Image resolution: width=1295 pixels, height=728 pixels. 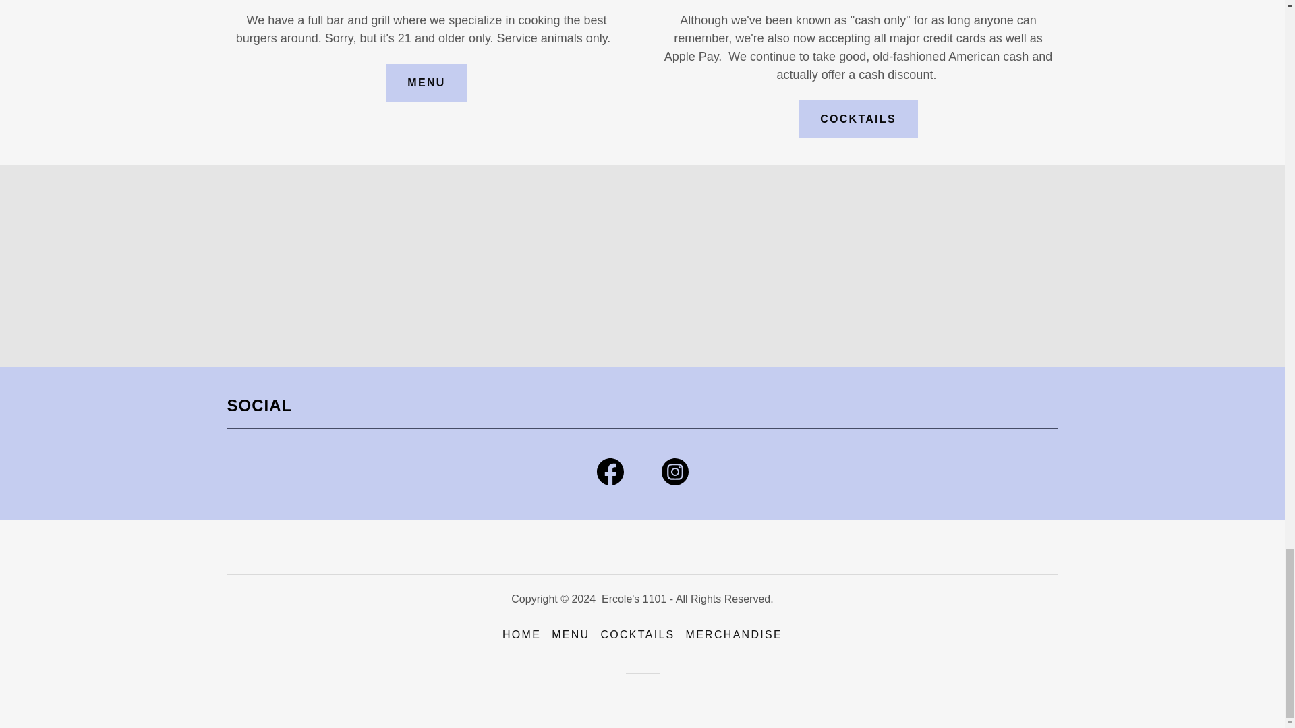 What do you see at coordinates (858, 119) in the screenshot?
I see `COCKTAILS` at bounding box center [858, 119].